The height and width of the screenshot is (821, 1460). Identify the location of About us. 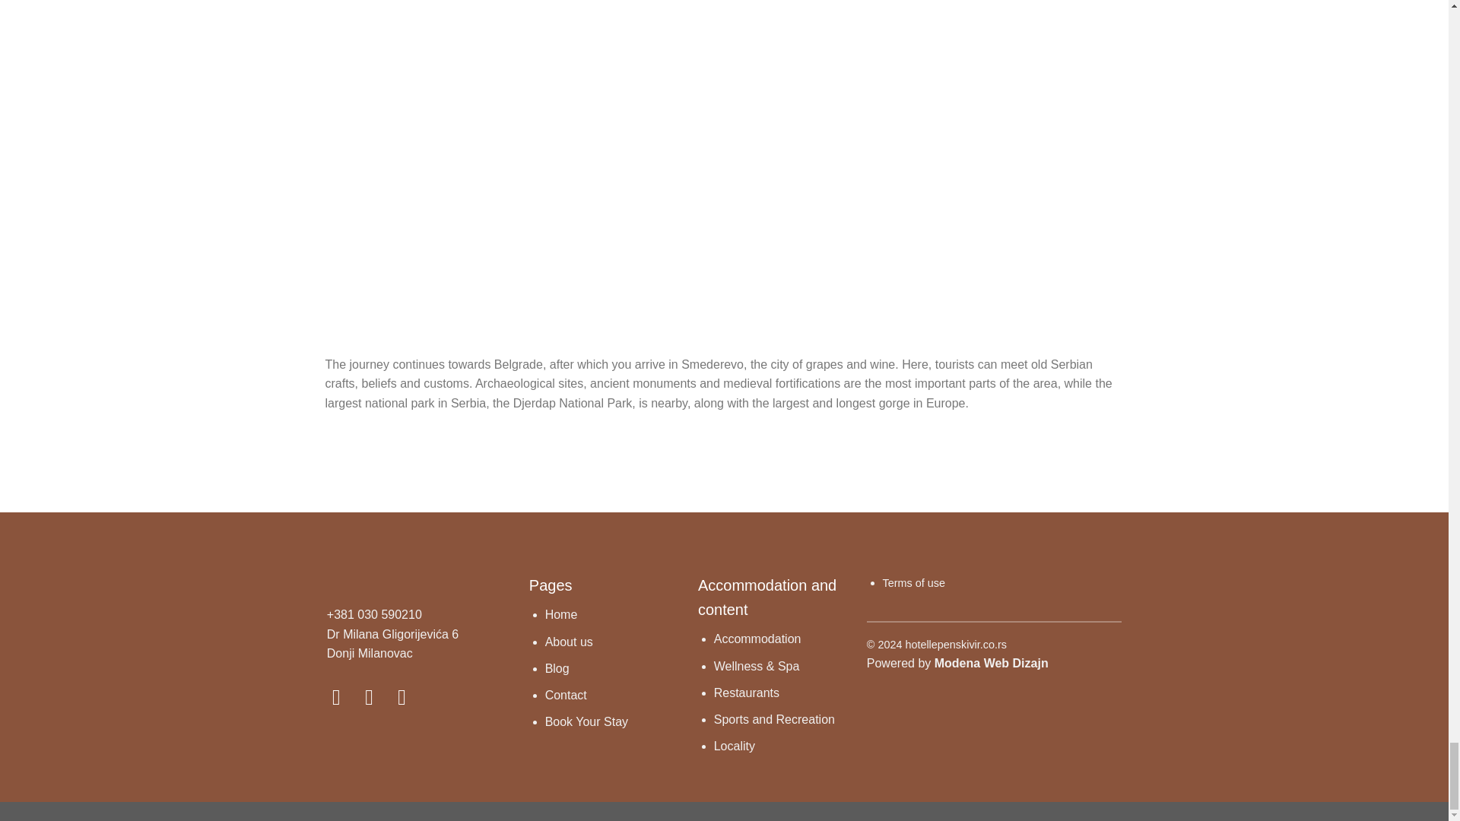
(569, 642).